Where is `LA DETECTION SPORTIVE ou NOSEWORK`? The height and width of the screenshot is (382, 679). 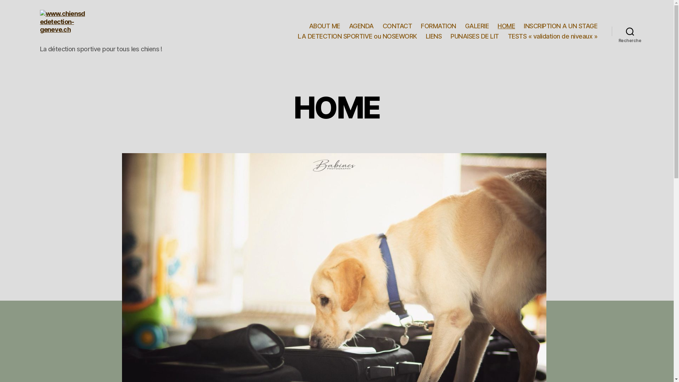 LA DETECTION SPORTIVE ou NOSEWORK is located at coordinates (357, 36).